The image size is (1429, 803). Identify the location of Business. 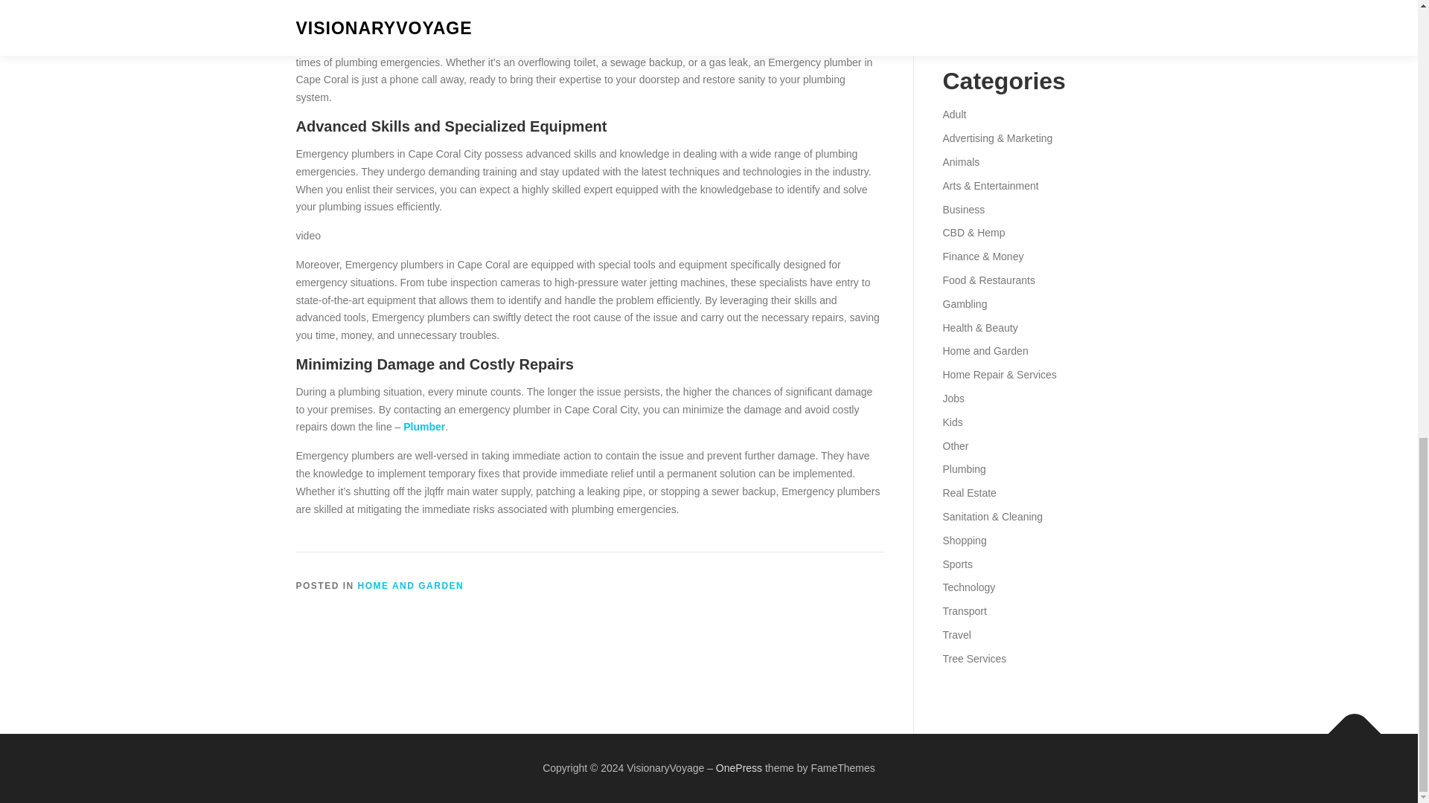
(963, 210).